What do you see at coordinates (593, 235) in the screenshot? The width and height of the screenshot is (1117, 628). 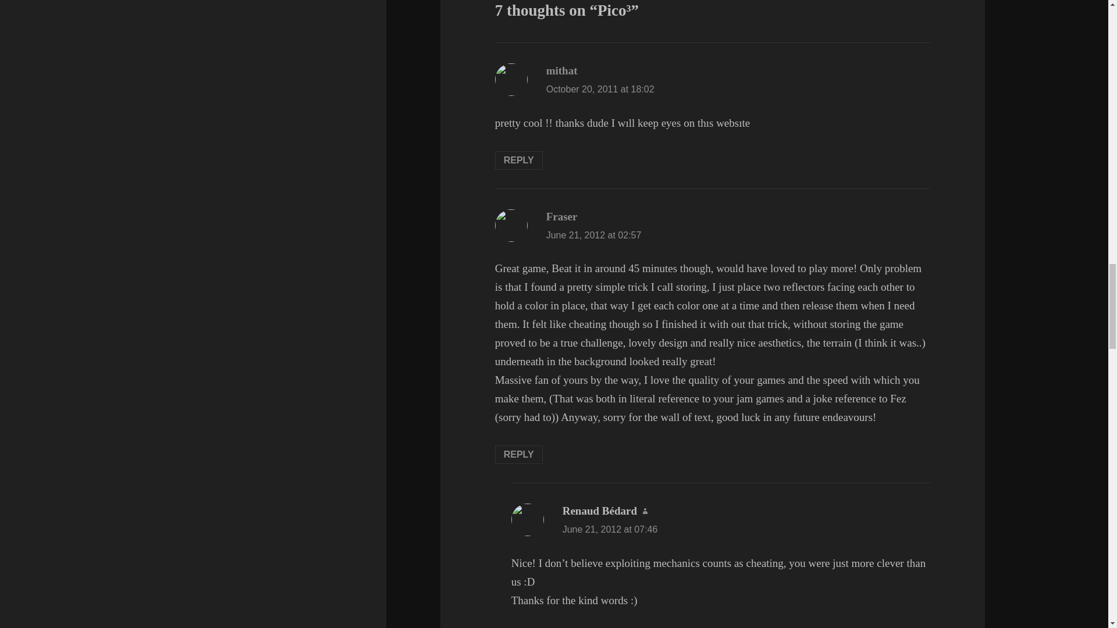 I see `June 21, 2012 at 02:57` at bounding box center [593, 235].